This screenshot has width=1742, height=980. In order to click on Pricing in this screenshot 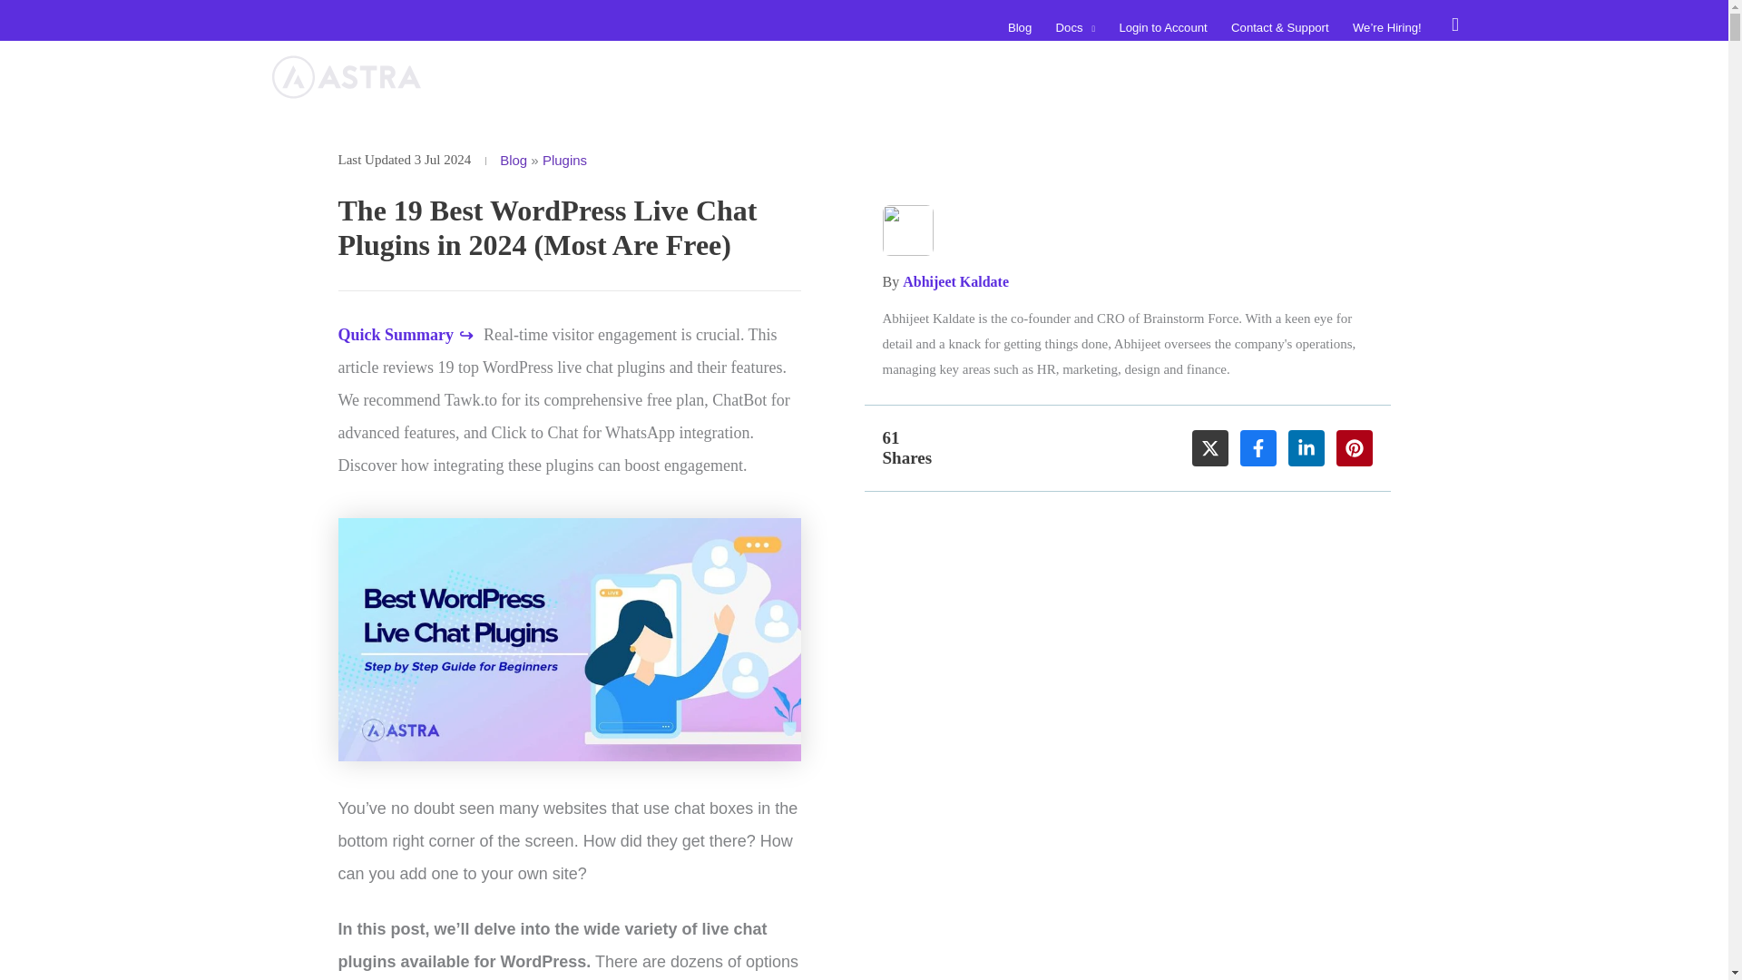, I will do `click(1267, 76)`.